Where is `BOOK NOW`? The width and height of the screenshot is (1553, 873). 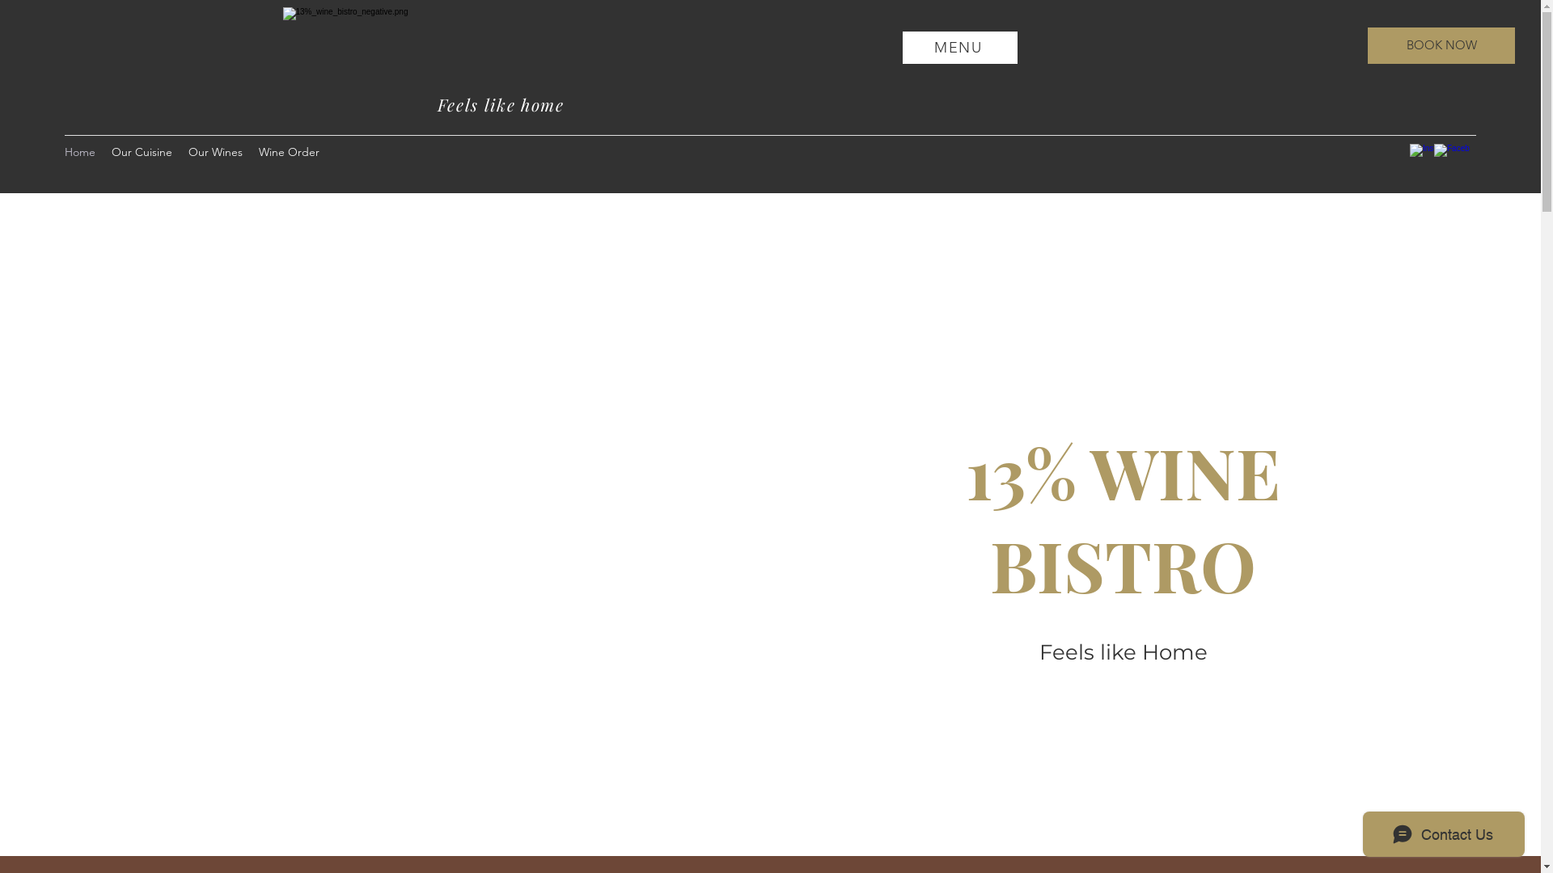 BOOK NOW is located at coordinates (1441, 45).